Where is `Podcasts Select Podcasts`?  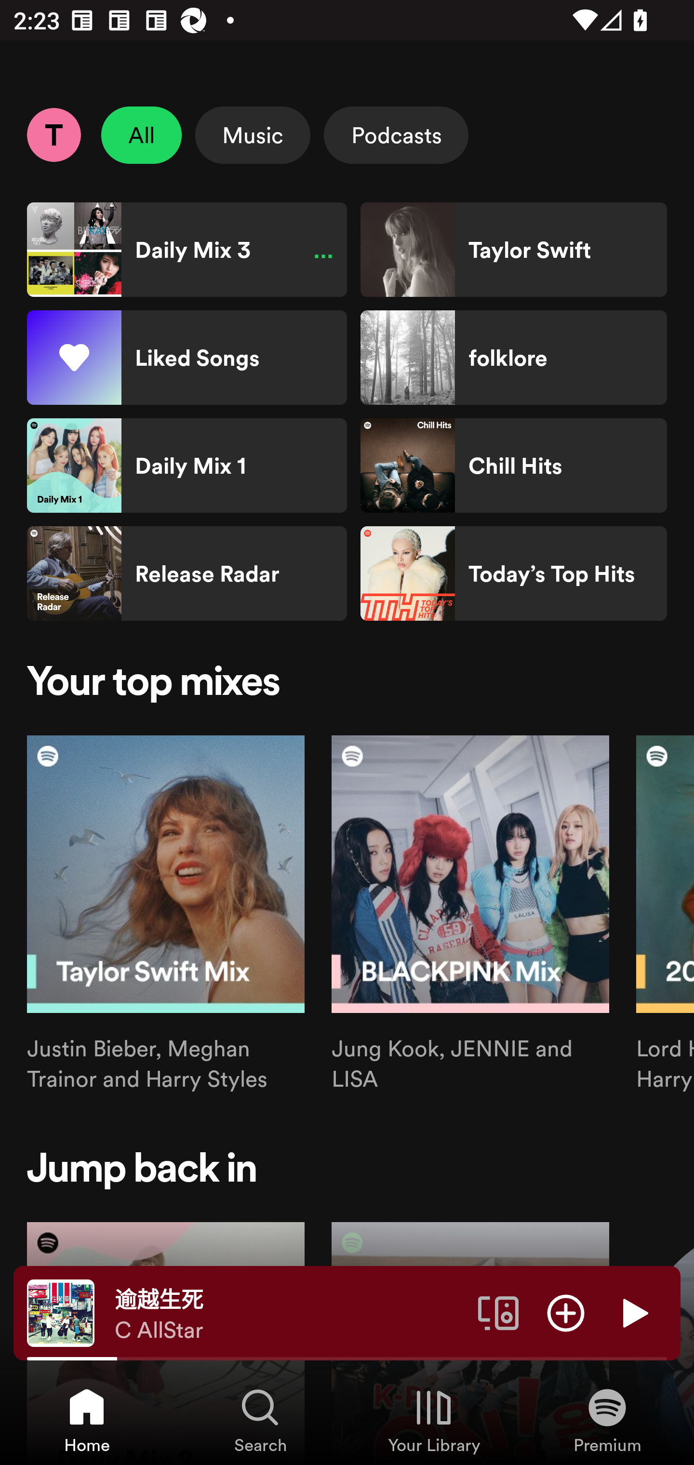 Podcasts Select Podcasts is located at coordinates (396, 135).